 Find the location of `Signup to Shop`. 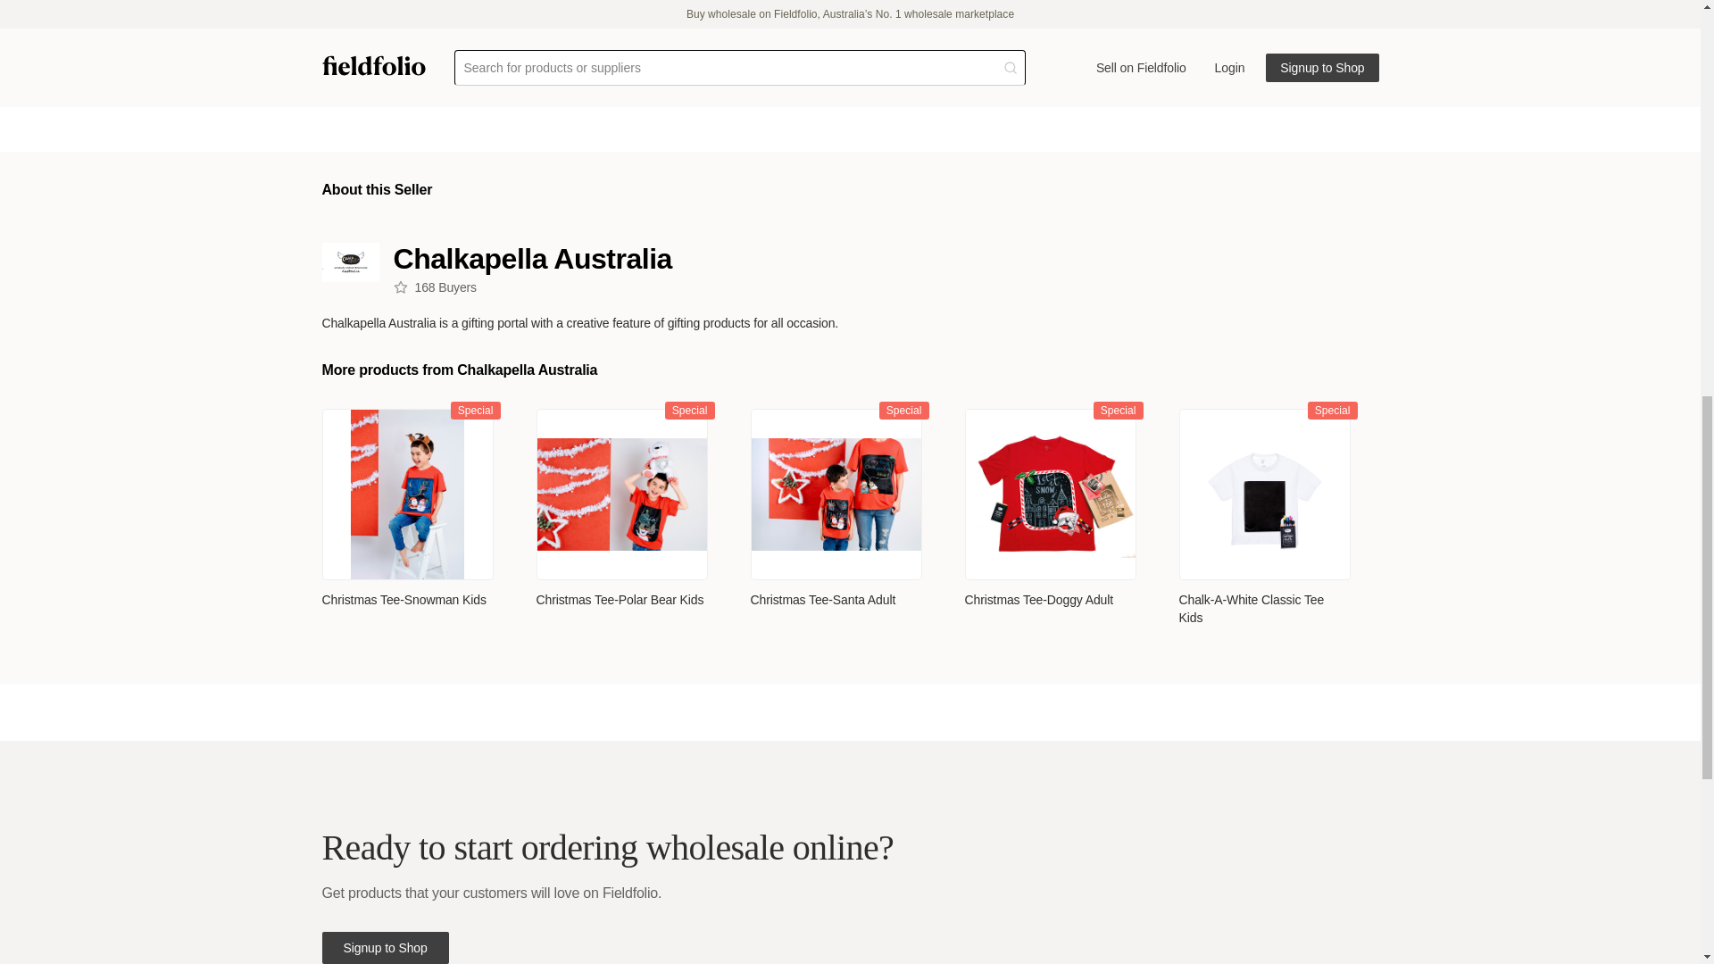

Signup to Shop is located at coordinates (384, 948).